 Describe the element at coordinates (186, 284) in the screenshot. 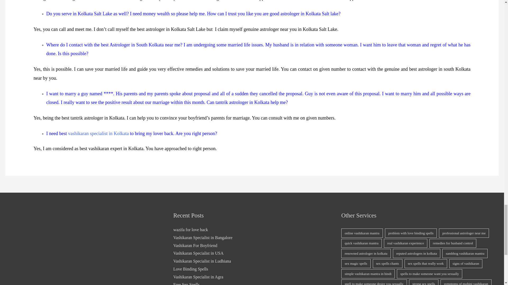

I see `Free Sex Spells` at that location.